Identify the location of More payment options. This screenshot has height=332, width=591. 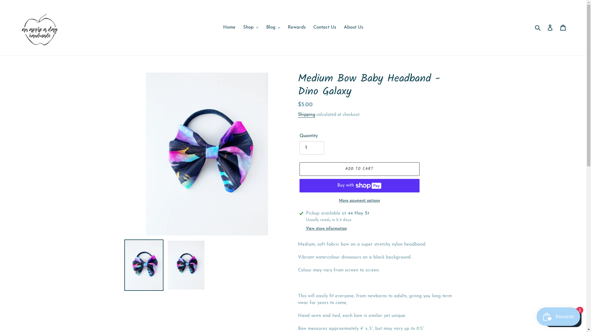
(359, 201).